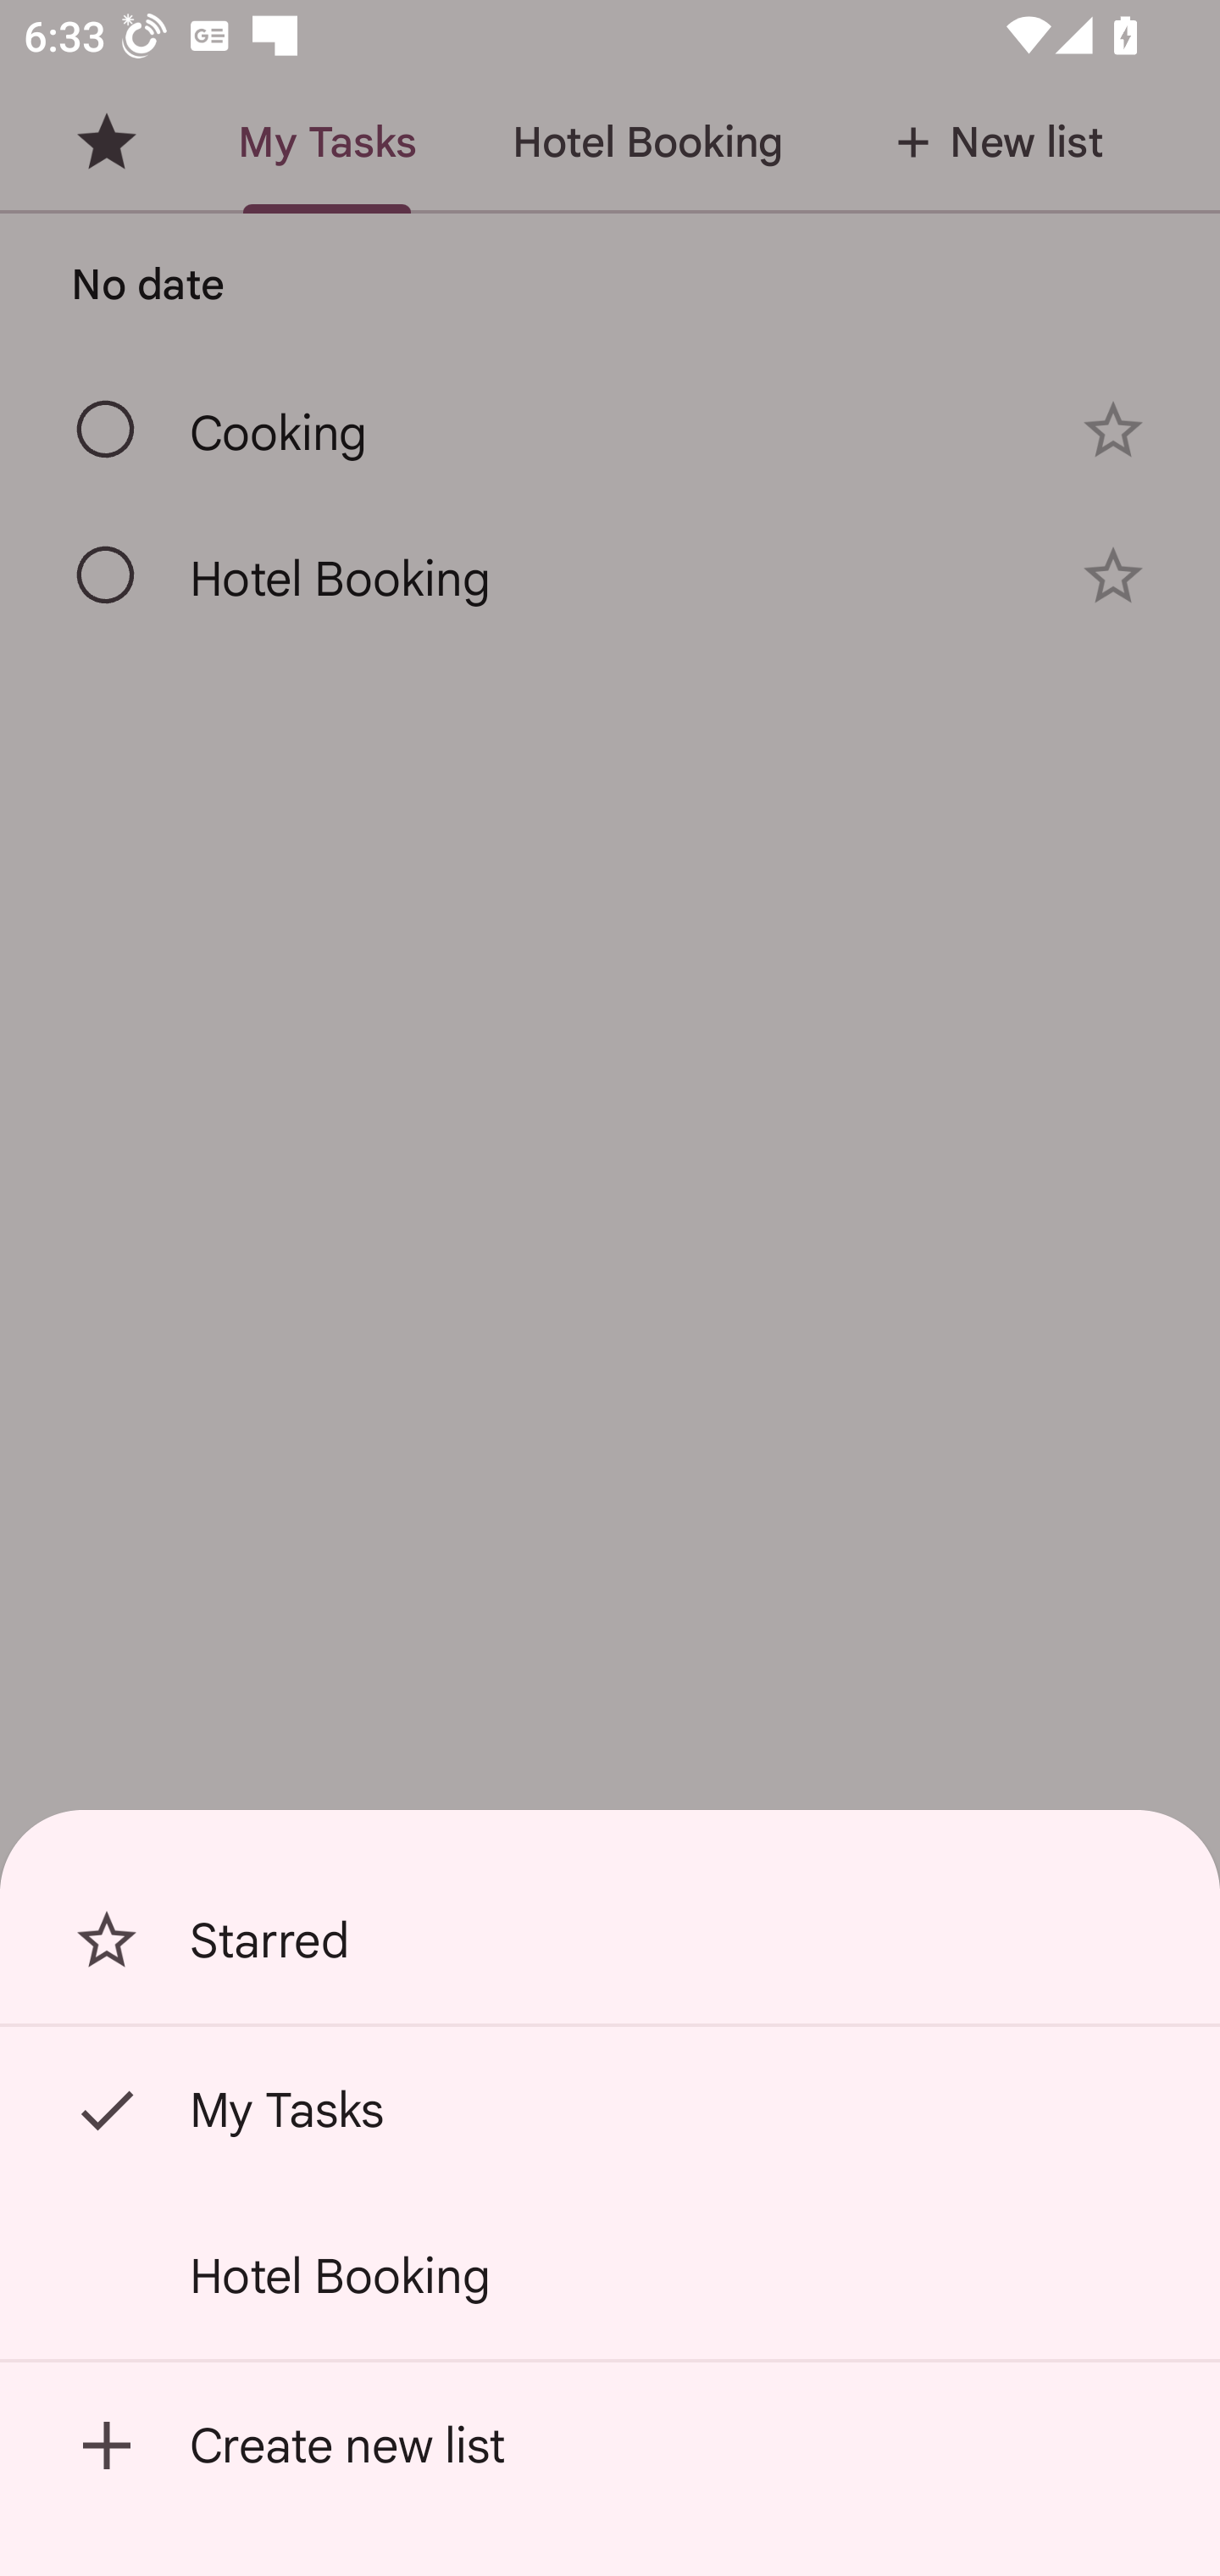 This screenshot has width=1220, height=2576. I want to click on Starred, so click(610, 1940).